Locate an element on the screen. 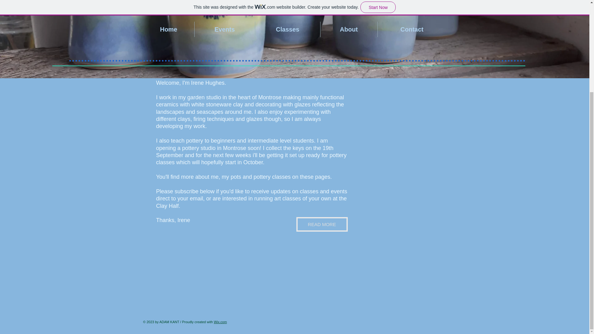 Image resolution: width=594 pixels, height=334 pixels. READ MORE is located at coordinates (322, 225).